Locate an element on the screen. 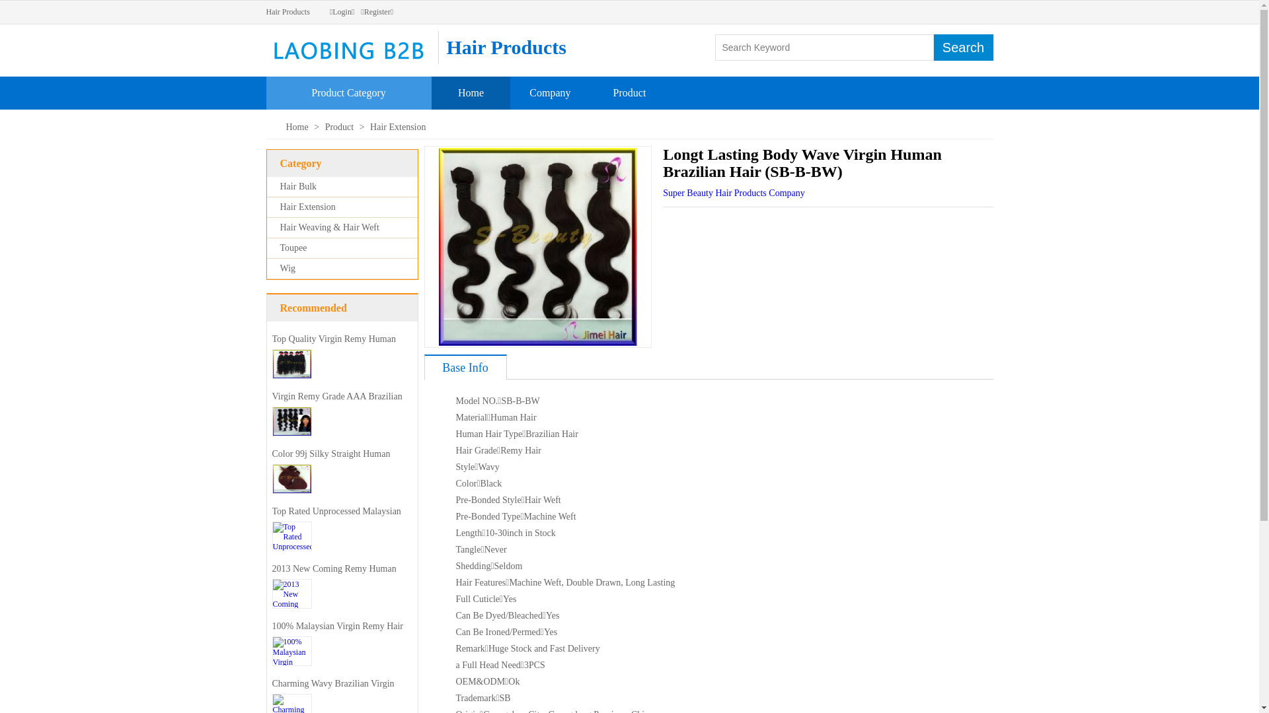  Toupee is located at coordinates (293, 248).